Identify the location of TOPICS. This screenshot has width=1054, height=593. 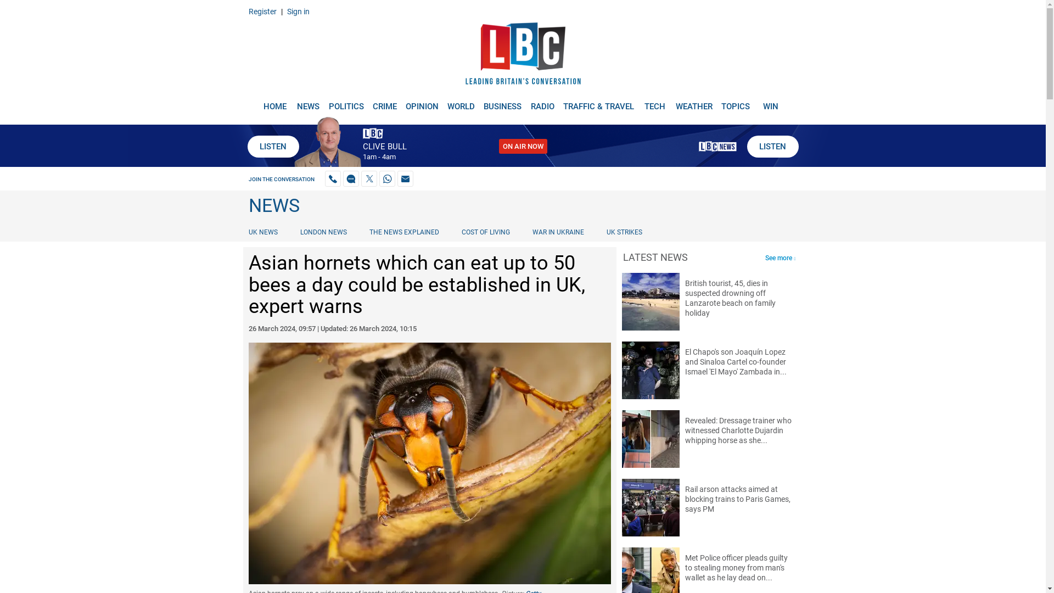
(736, 102).